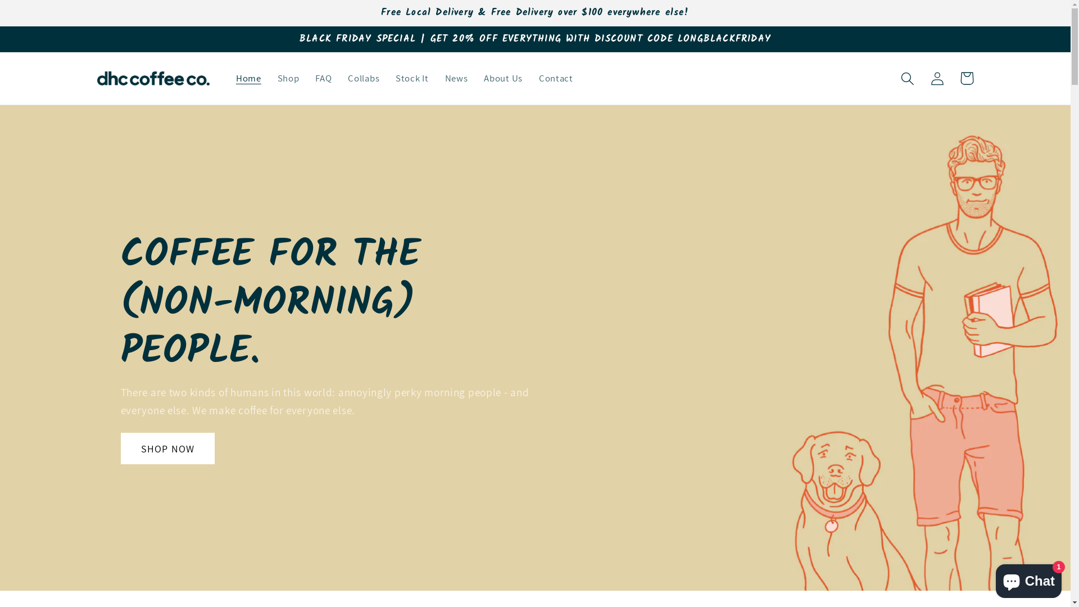 Image resolution: width=1079 pixels, height=607 pixels. What do you see at coordinates (937, 79) in the screenshot?
I see `Log in` at bounding box center [937, 79].